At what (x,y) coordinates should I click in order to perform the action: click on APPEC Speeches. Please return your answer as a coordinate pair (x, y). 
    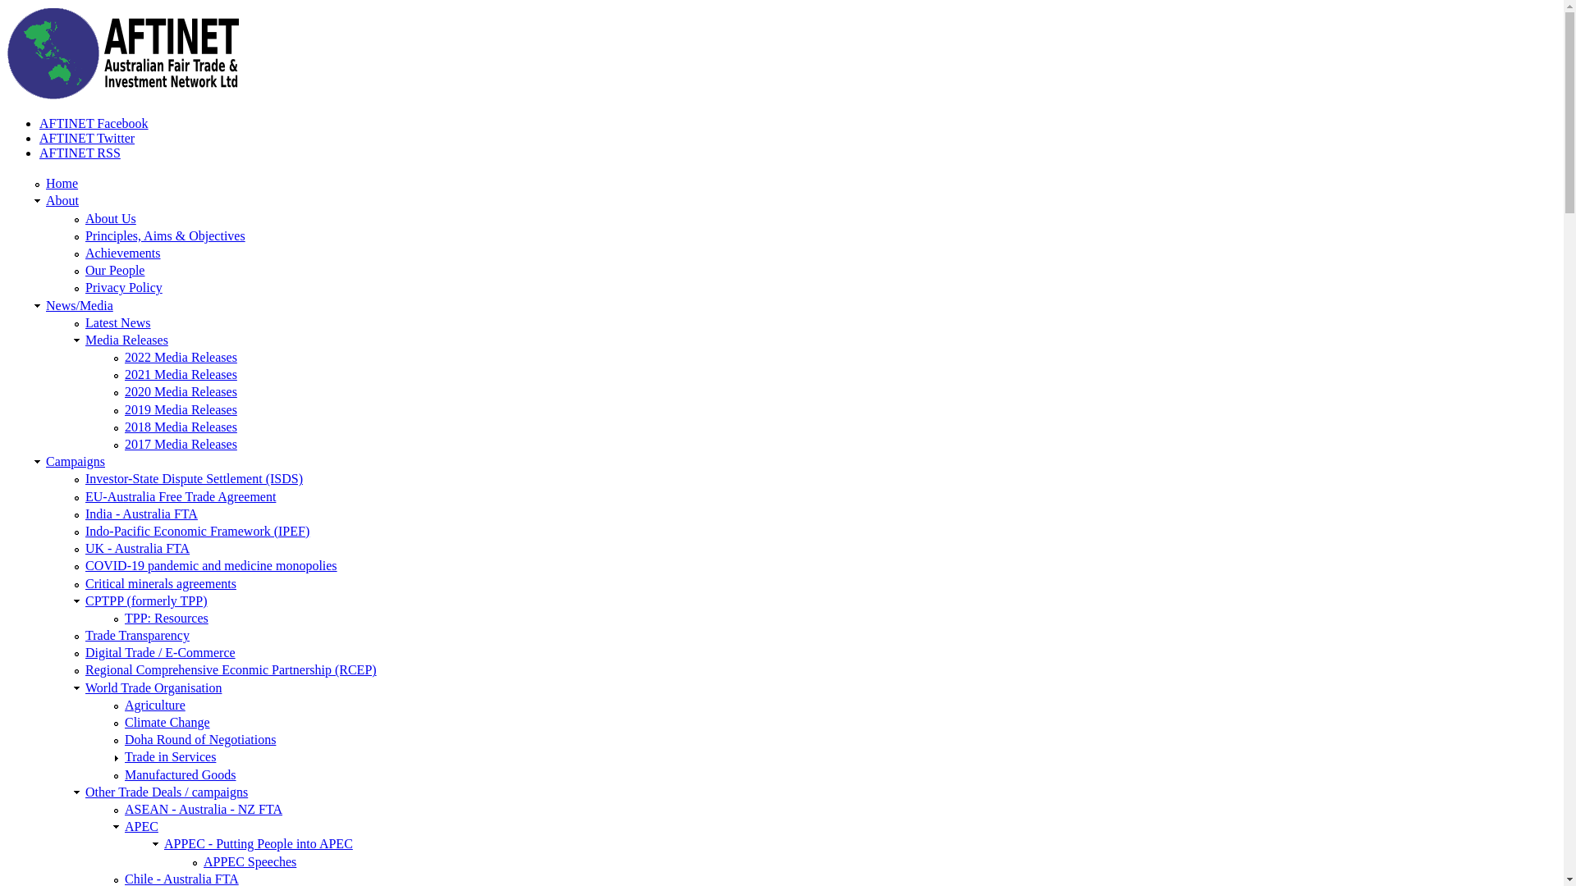
    Looking at the image, I should click on (250, 861).